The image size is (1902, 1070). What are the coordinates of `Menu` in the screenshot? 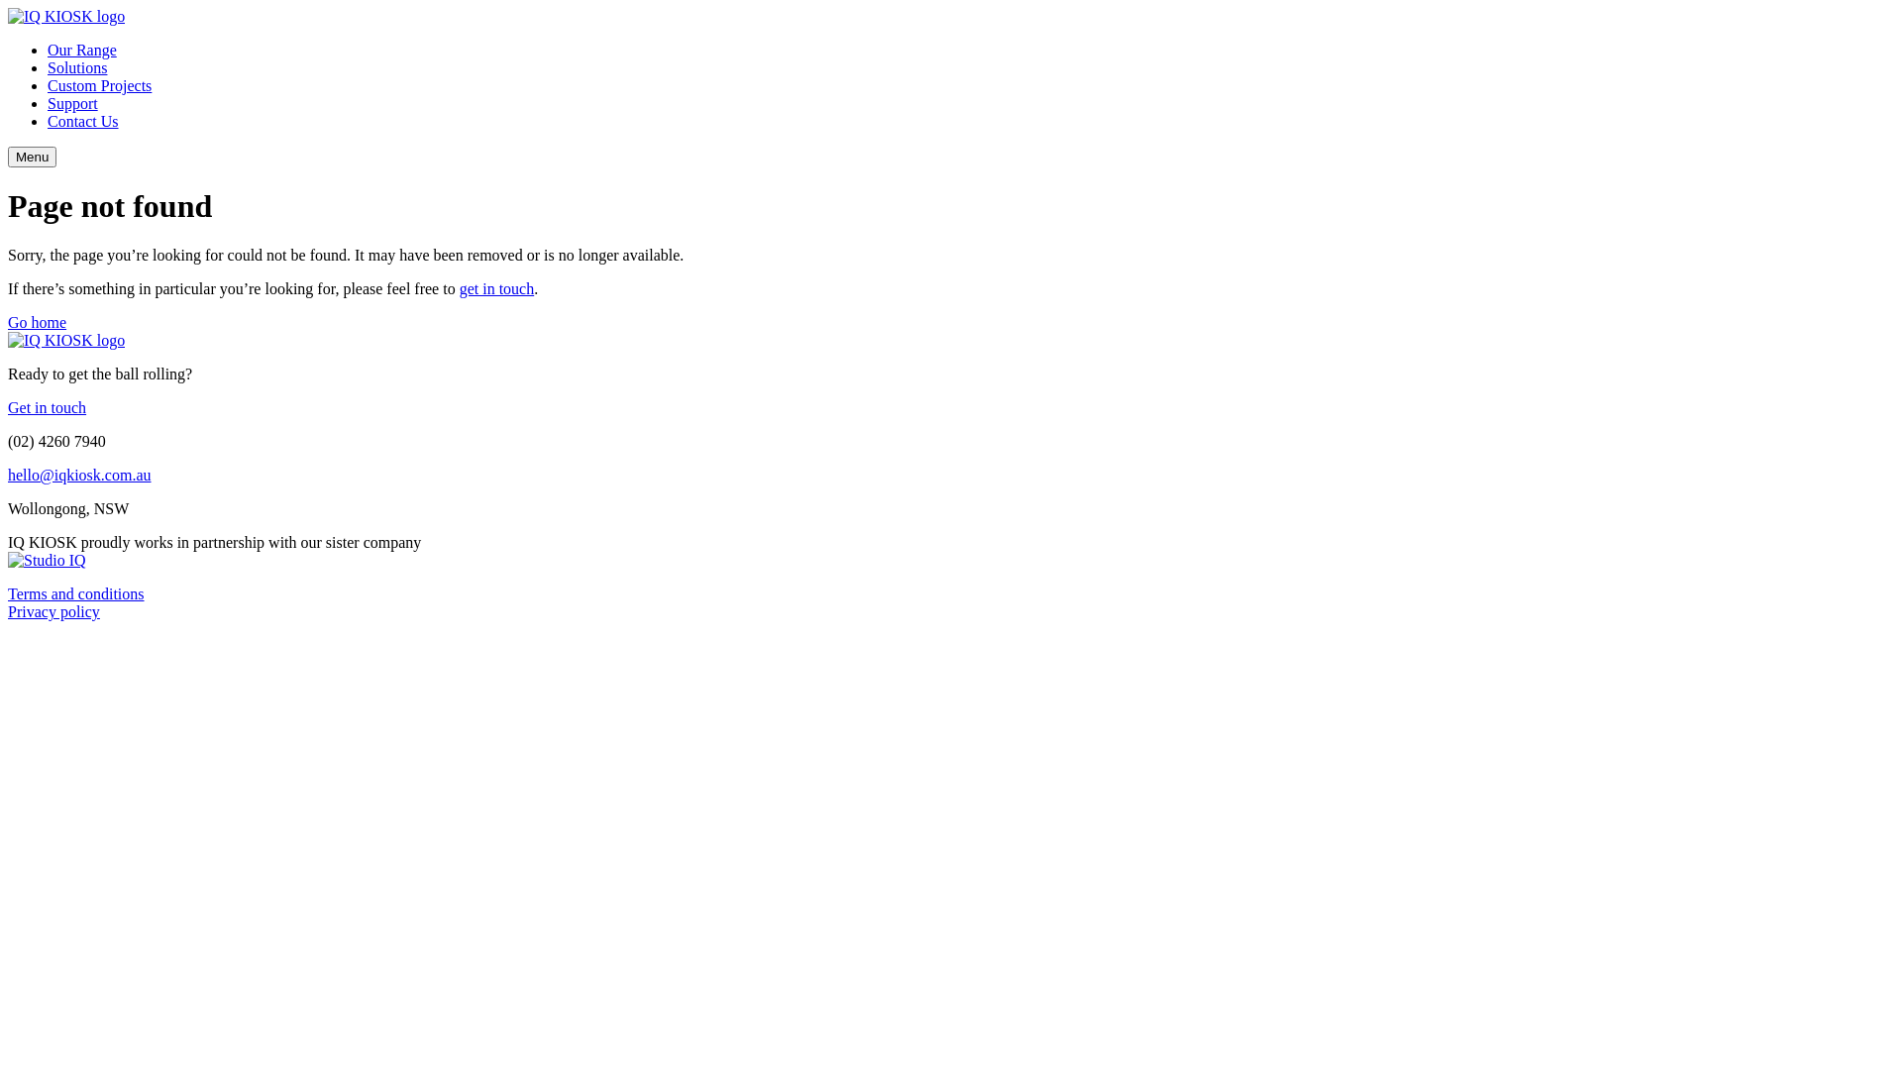 It's located at (32, 157).